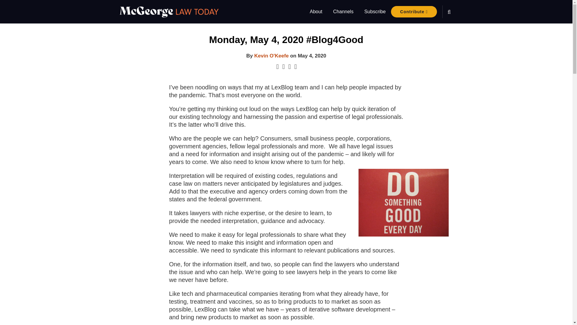 The height and width of the screenshot is (325, 577). I want to click on Contribute, so click(414, 12).